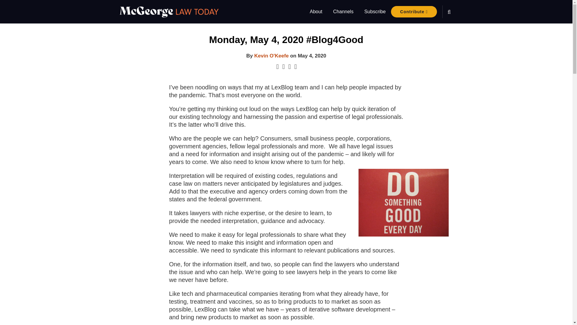 The height and width of the screenshot is (325, 577). I want to click on Contribute, so click(414, 12).